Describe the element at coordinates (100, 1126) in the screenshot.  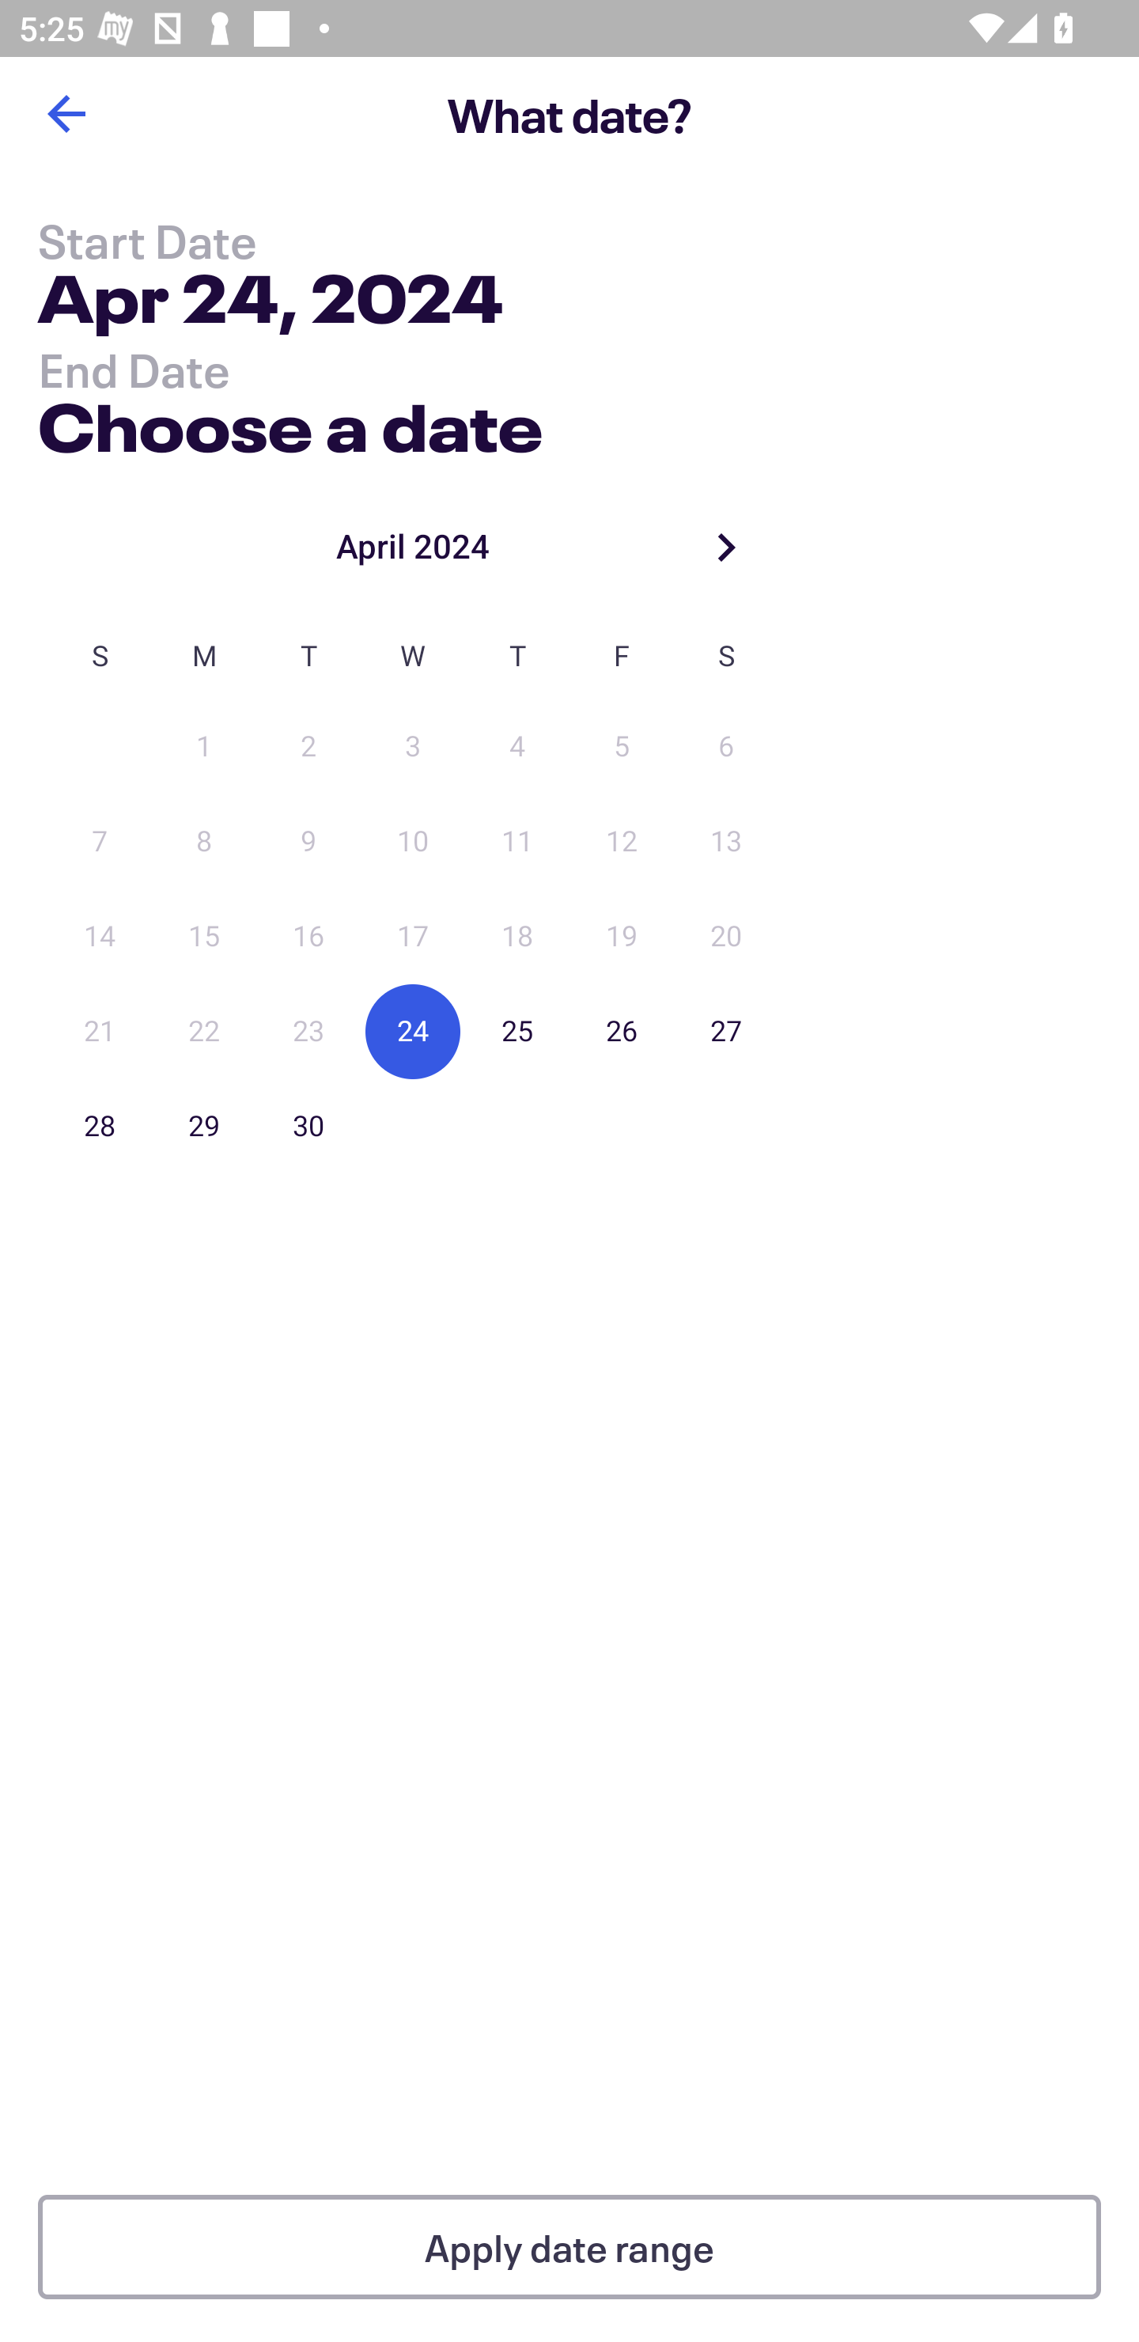
I see `28 28 April 2024` at that location.